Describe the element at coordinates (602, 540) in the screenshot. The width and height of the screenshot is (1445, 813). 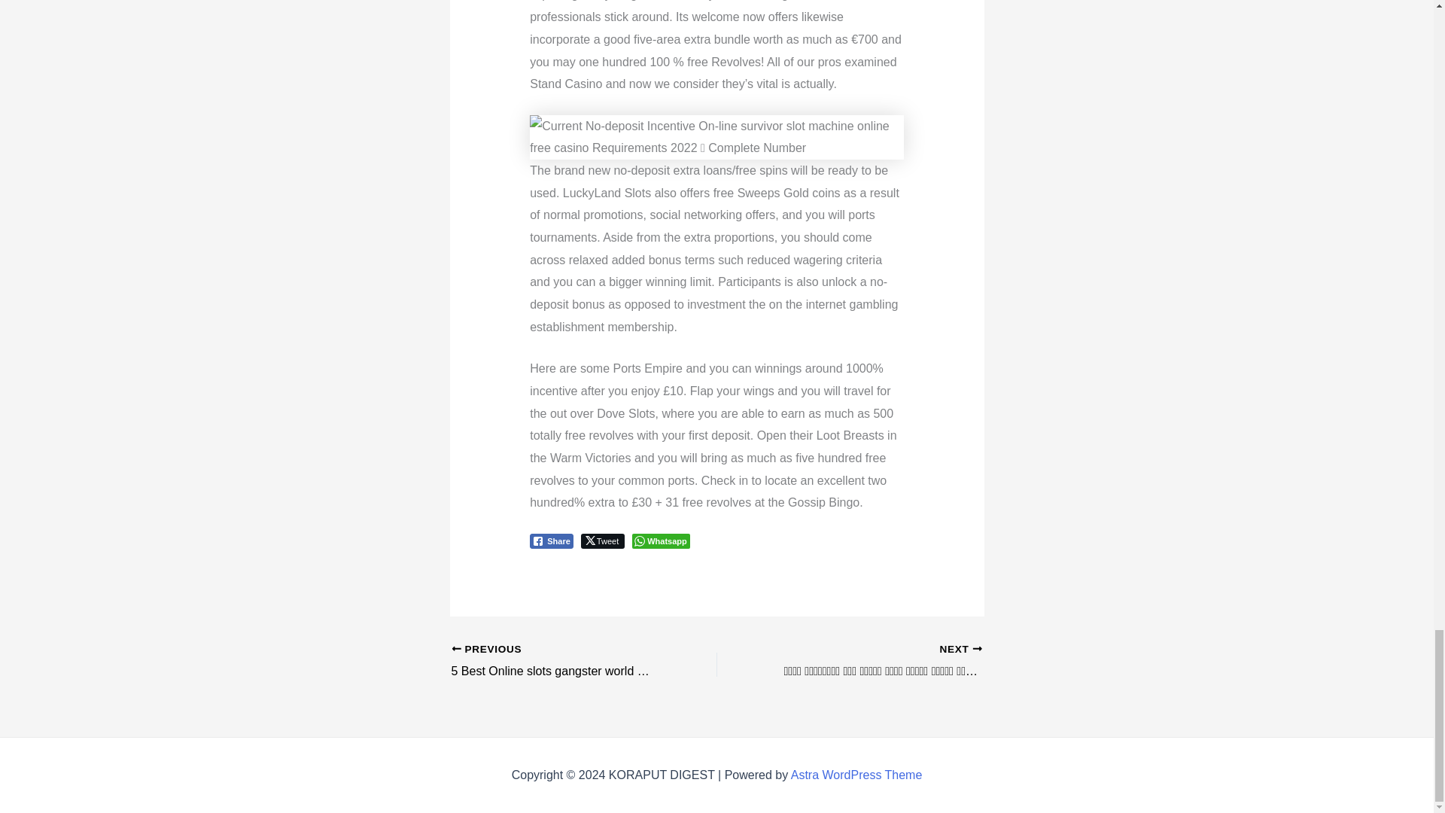
I see `Tweet` at that location.